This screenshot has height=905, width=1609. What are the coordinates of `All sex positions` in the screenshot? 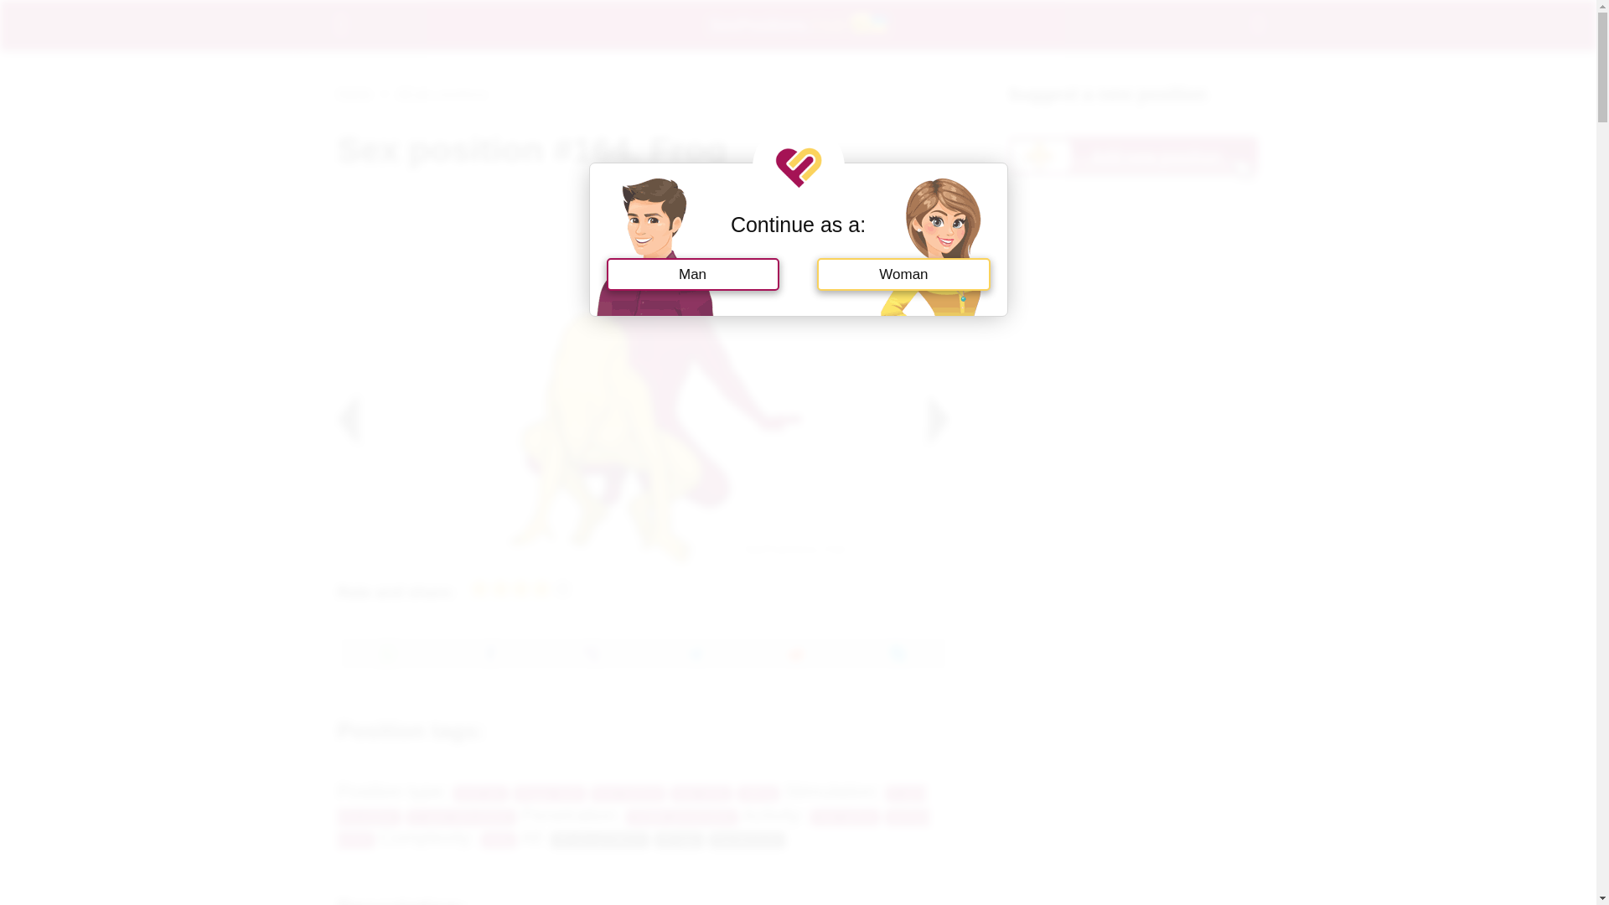 It's located at (600, 840).